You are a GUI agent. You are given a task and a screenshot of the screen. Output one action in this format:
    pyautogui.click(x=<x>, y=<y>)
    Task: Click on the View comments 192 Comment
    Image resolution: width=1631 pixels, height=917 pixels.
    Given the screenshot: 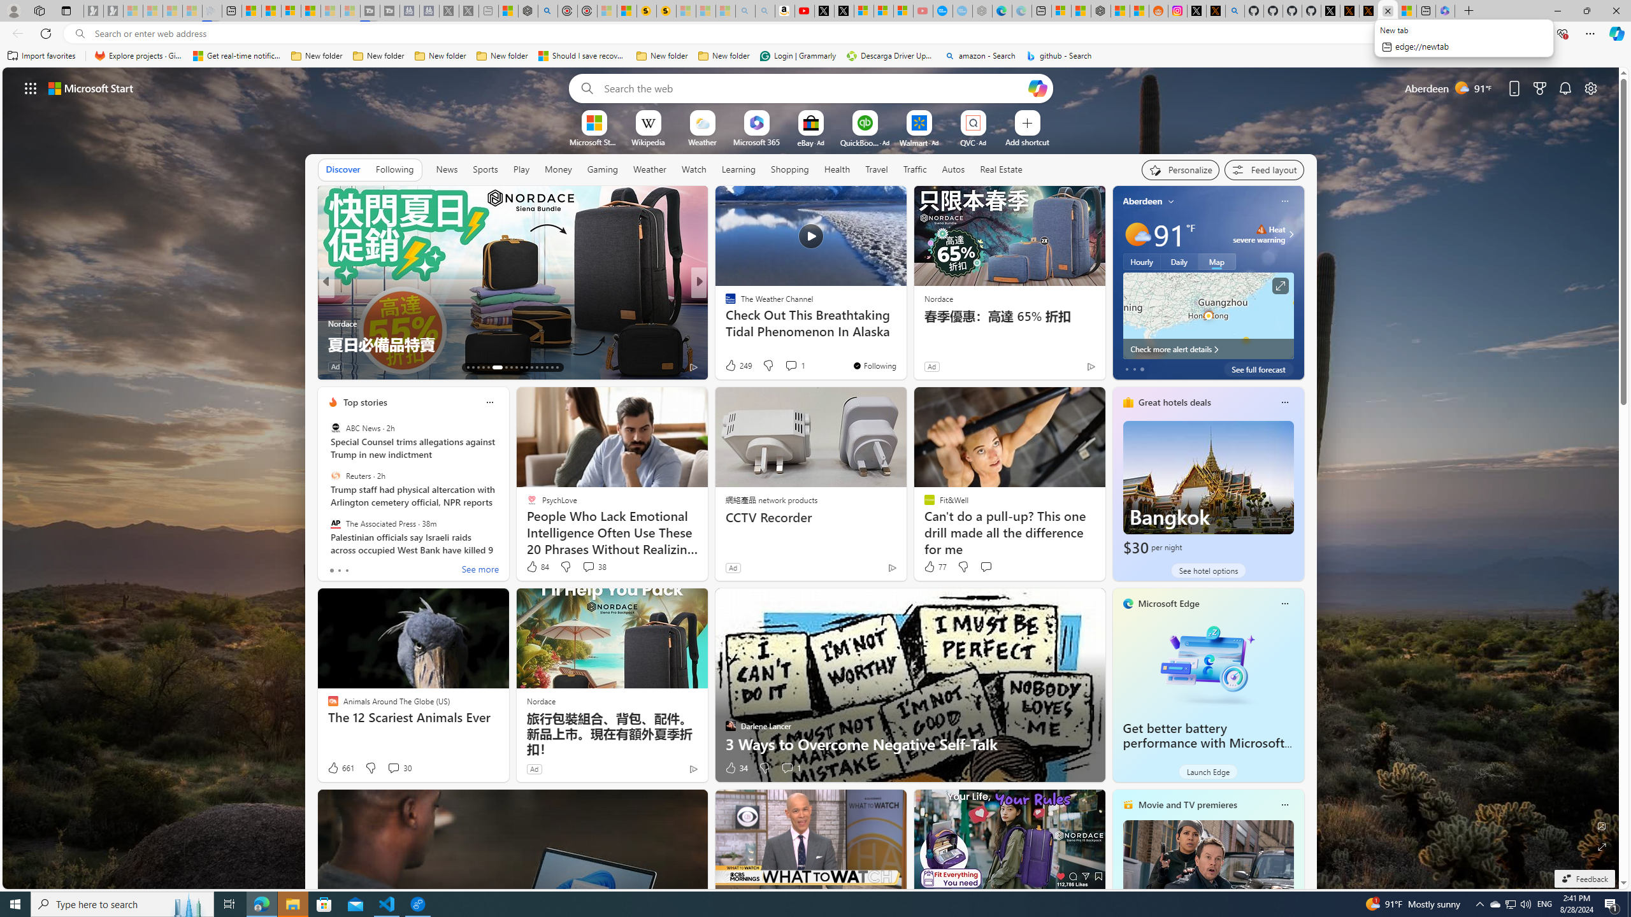 What is the action you would take?
    pyautogui.click(x=795, y=367)
    